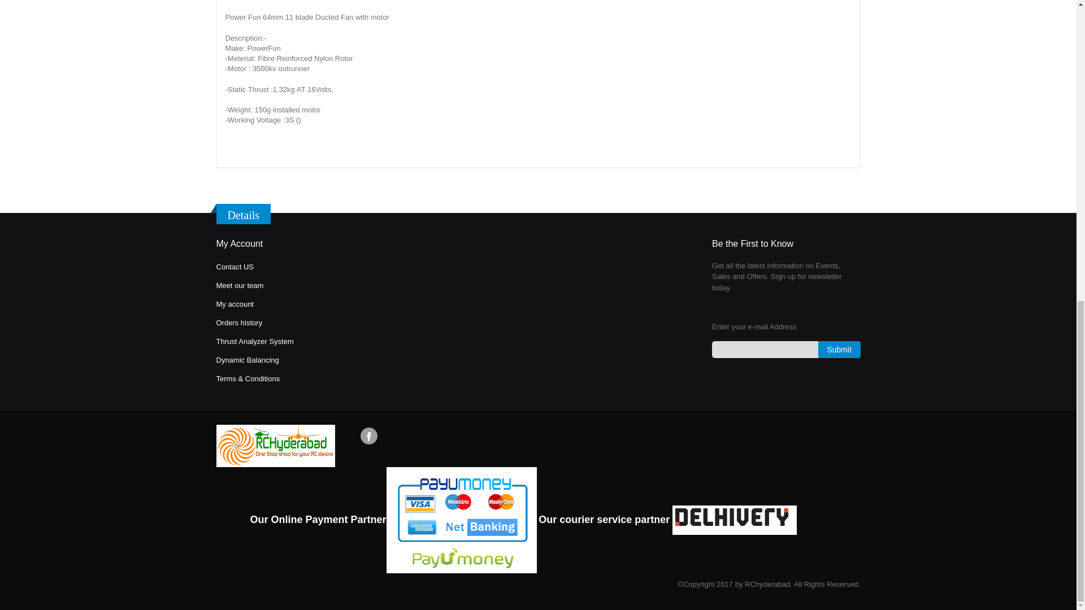  Describe the element at coordinates (248, 378) in the screenshot. I see `3D Modelling Designing Hyderabad` at that location.